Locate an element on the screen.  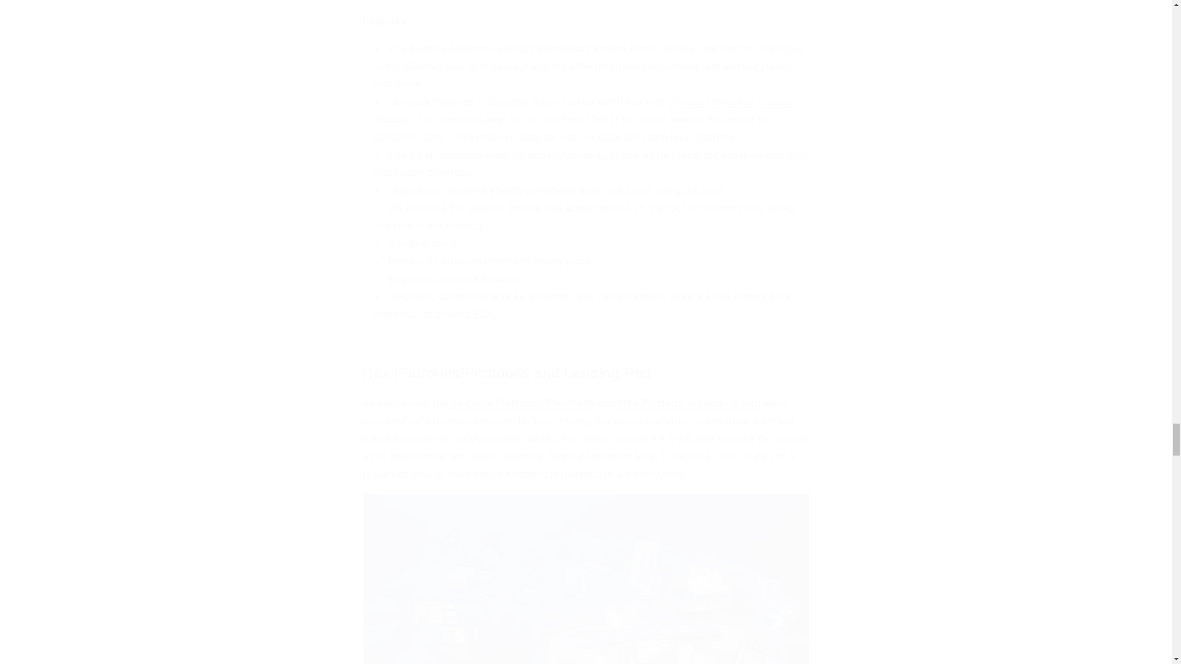
Hex Platforms Terrain is located at coordinates (523, 403).